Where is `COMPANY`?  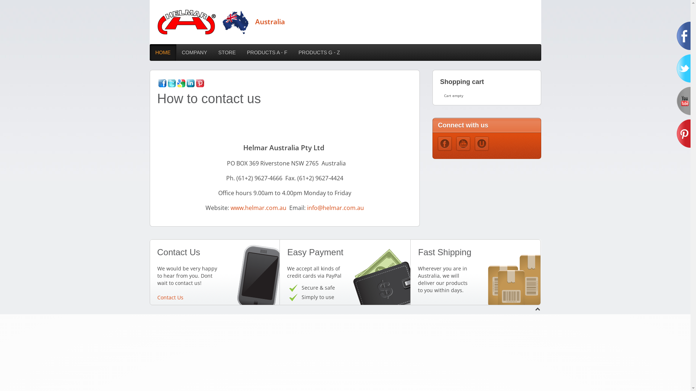 COMPANY is located at coordinates (195, 52).